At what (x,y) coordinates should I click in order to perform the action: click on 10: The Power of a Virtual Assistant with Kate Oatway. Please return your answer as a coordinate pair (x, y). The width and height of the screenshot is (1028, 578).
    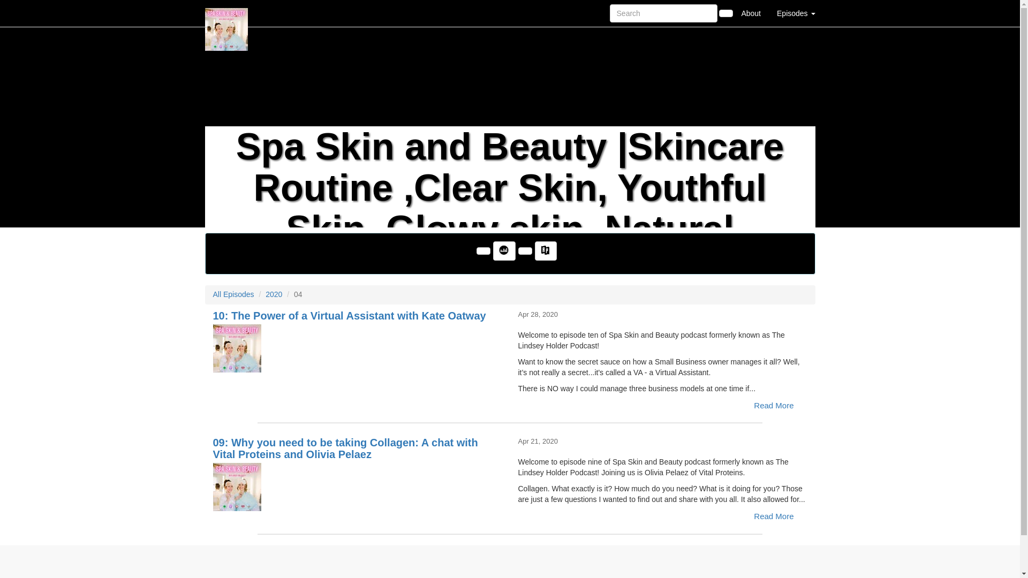
    Looking at the image, I should click on (358, 348).